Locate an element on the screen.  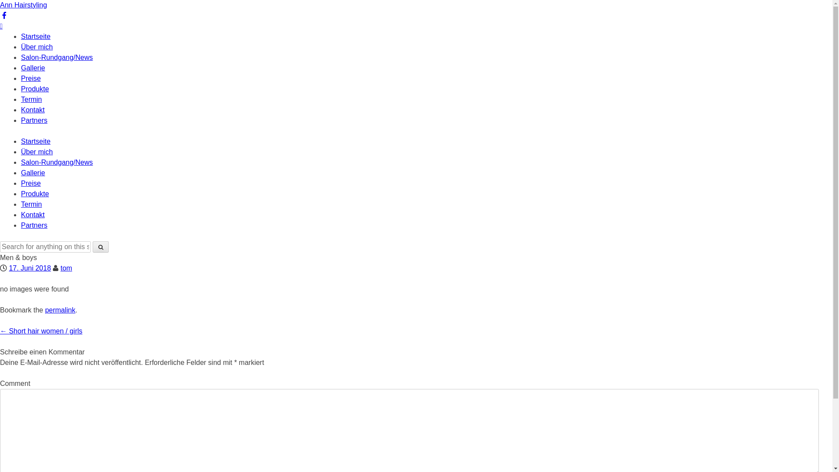
Produkte is located at coordinates (35, 89).